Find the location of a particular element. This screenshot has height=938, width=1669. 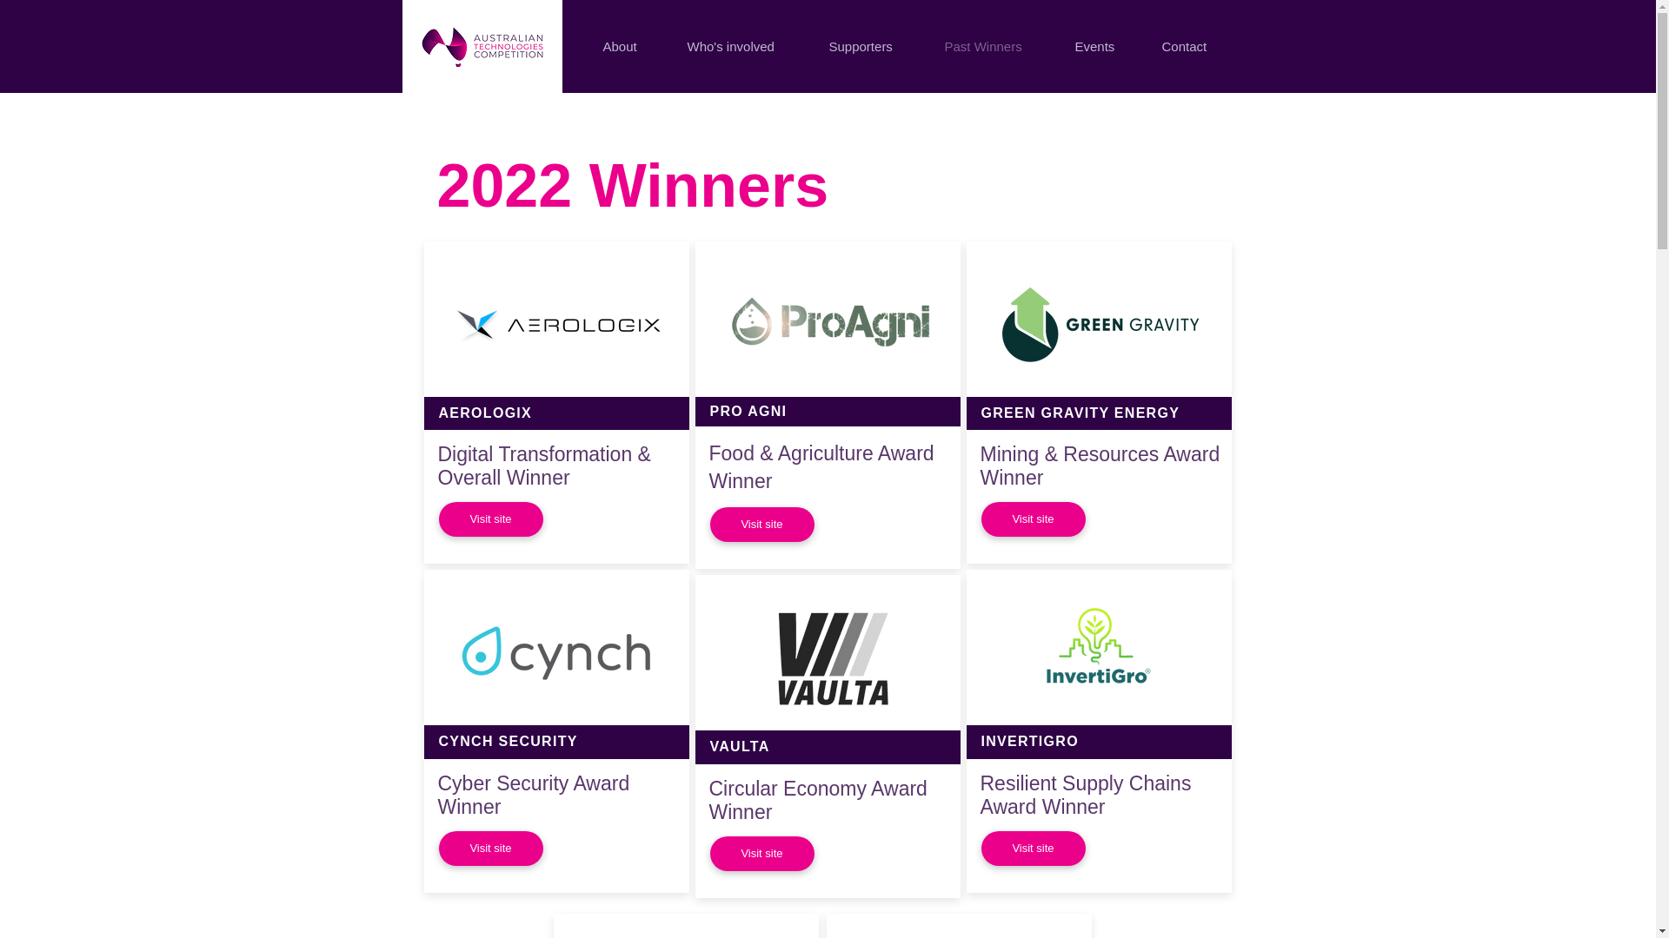

Past Winners is located at coordinates (994, 46).